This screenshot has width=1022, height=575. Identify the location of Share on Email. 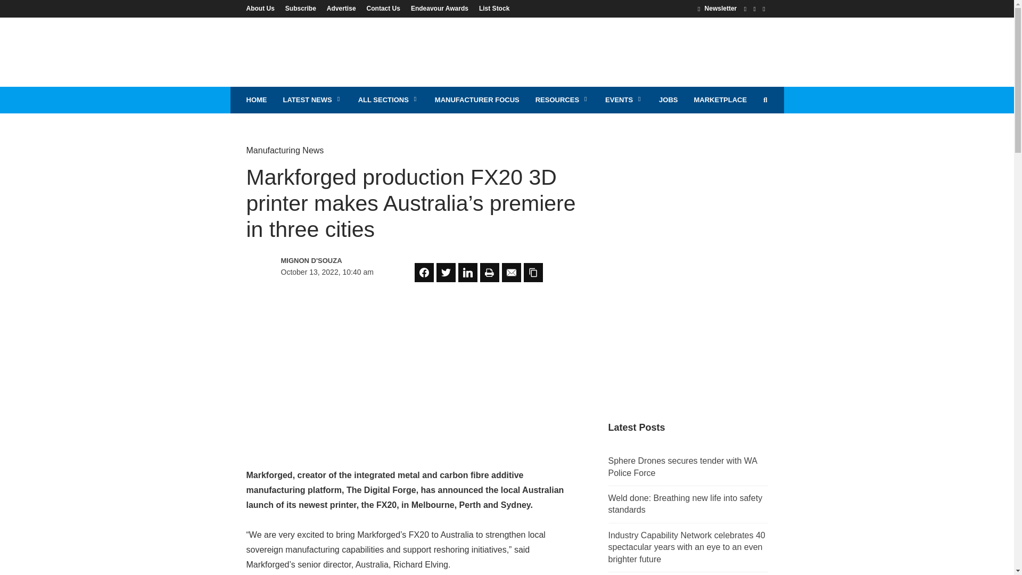
(511, 273).